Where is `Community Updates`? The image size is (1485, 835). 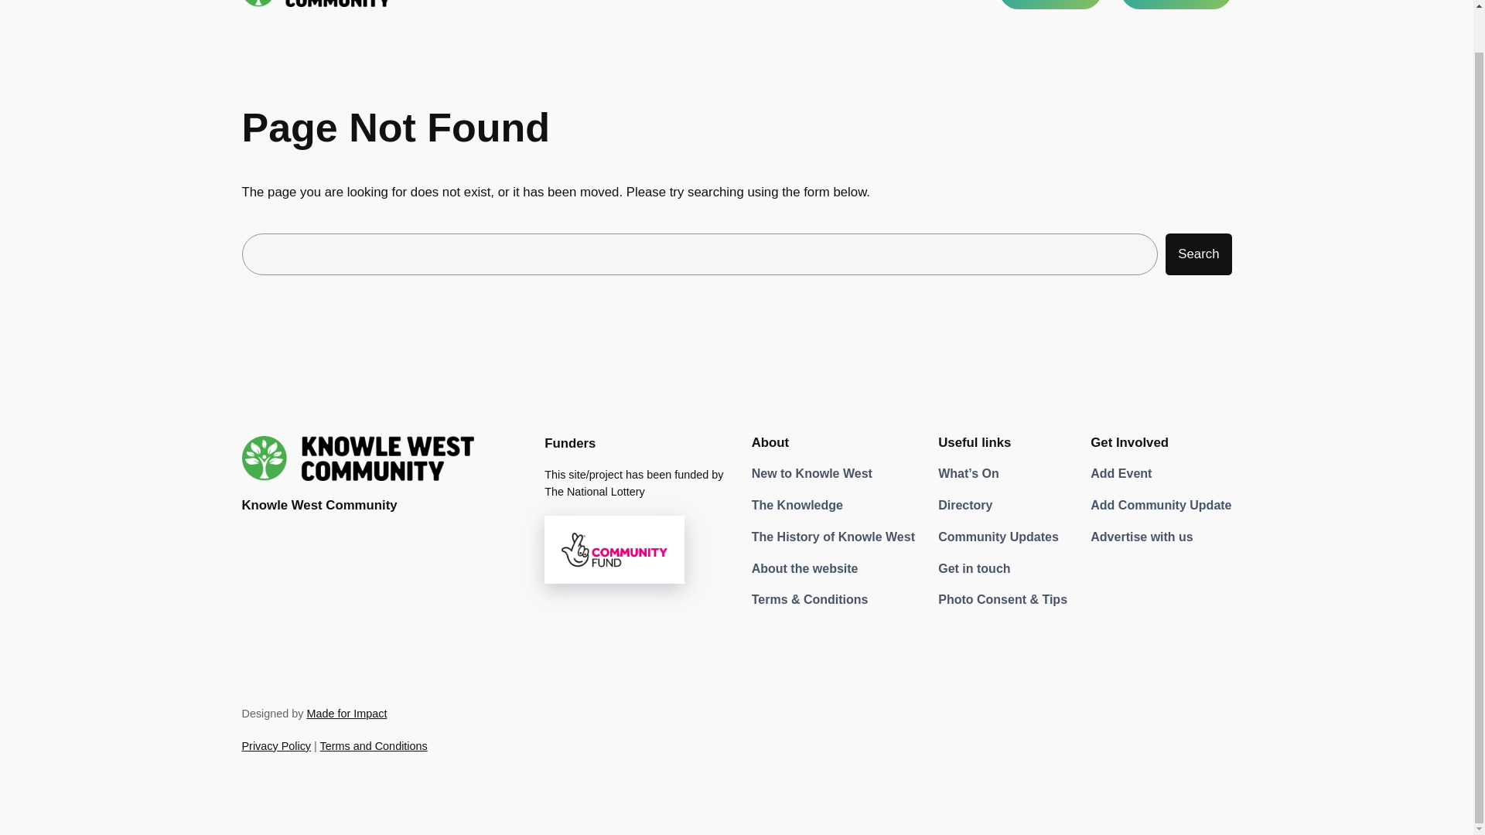 Community Updates is located at coordinates (998, 537).